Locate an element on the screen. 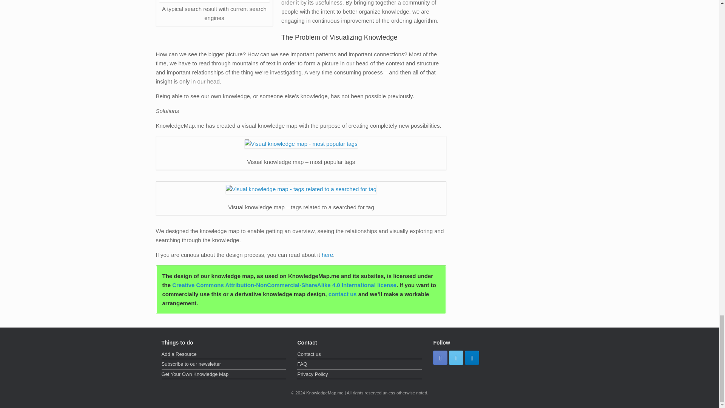 This screenshot has width=725, height=408. Contact us is located at coordinates (359, 355).